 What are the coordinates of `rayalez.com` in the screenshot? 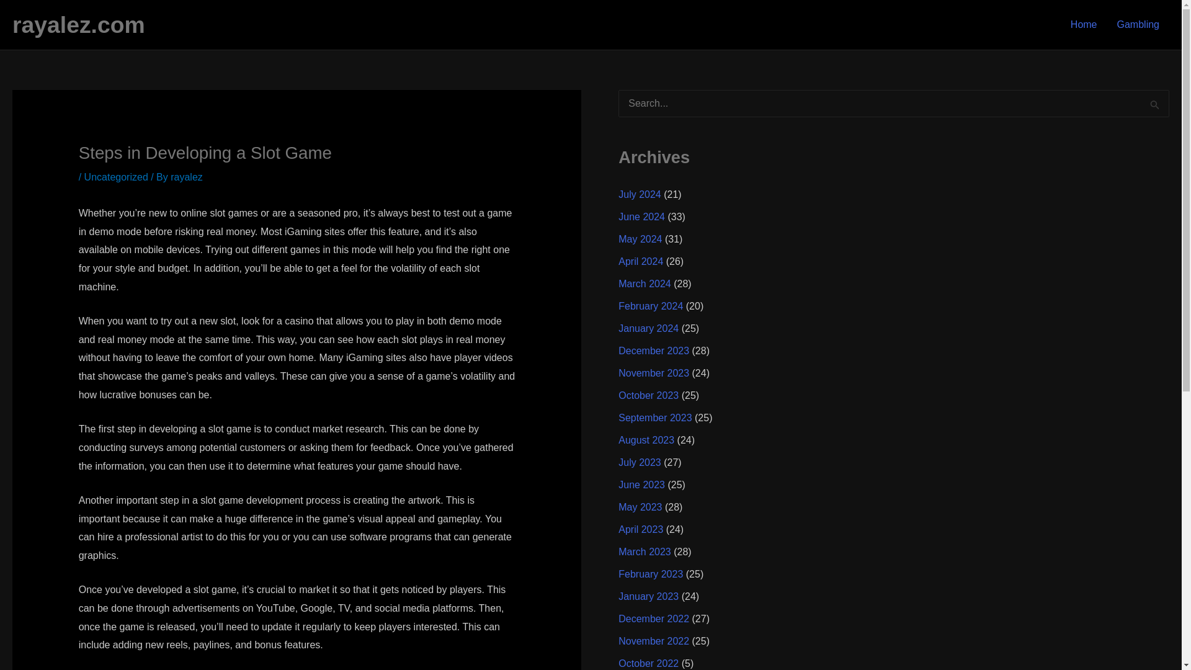 It's located at (78, 25).